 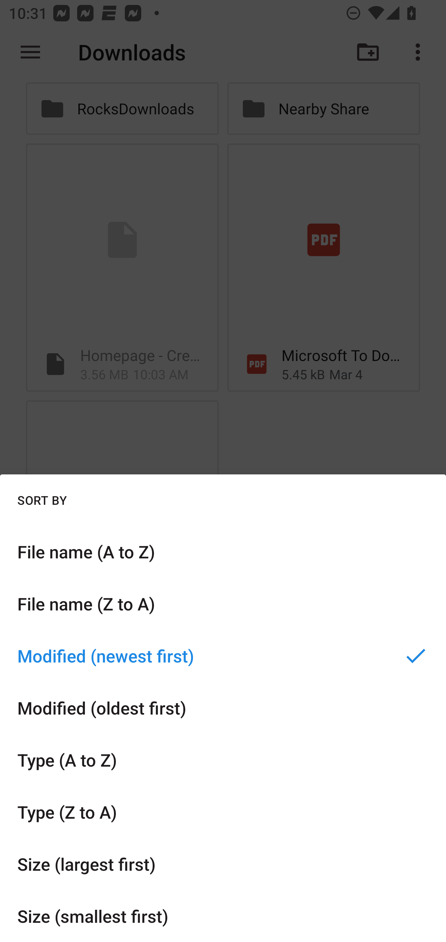 I want to click on File name (Z to A), so click(x=223, y=603).